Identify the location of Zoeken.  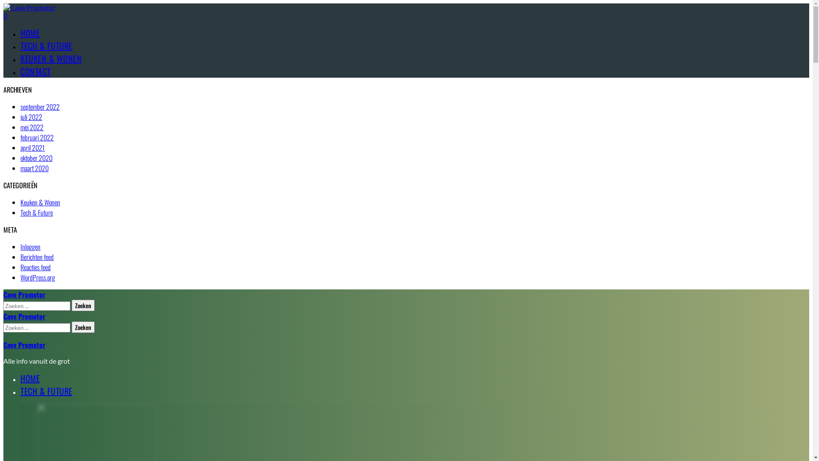
(83, 327).